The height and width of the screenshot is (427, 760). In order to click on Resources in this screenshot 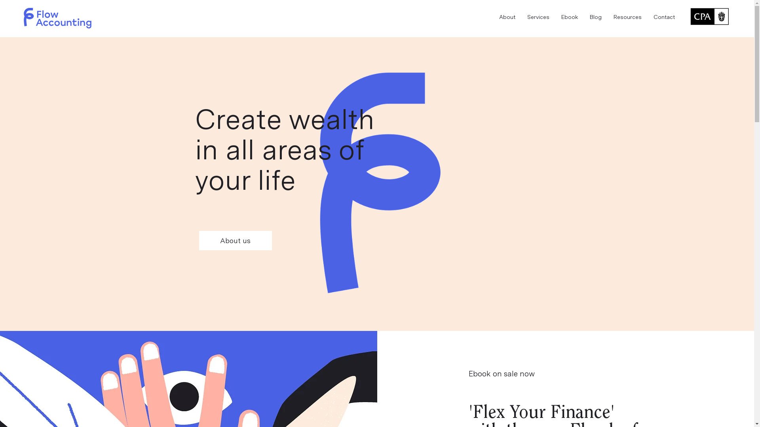, I will do `click(628, 17)`.